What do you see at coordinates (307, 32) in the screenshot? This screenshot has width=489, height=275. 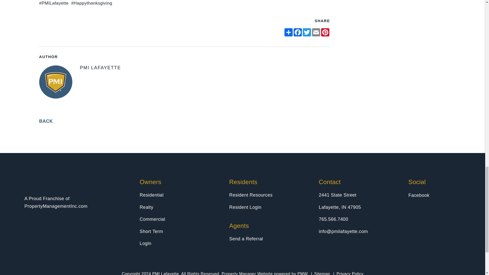 I see `opens in new window` at bounding box center [307, 32].